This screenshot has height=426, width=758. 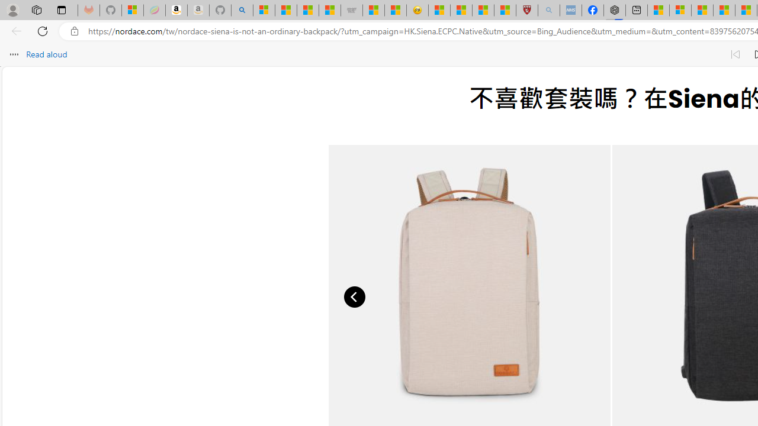 I want to click on Stocks - MSN, so click(x=329, y=11).